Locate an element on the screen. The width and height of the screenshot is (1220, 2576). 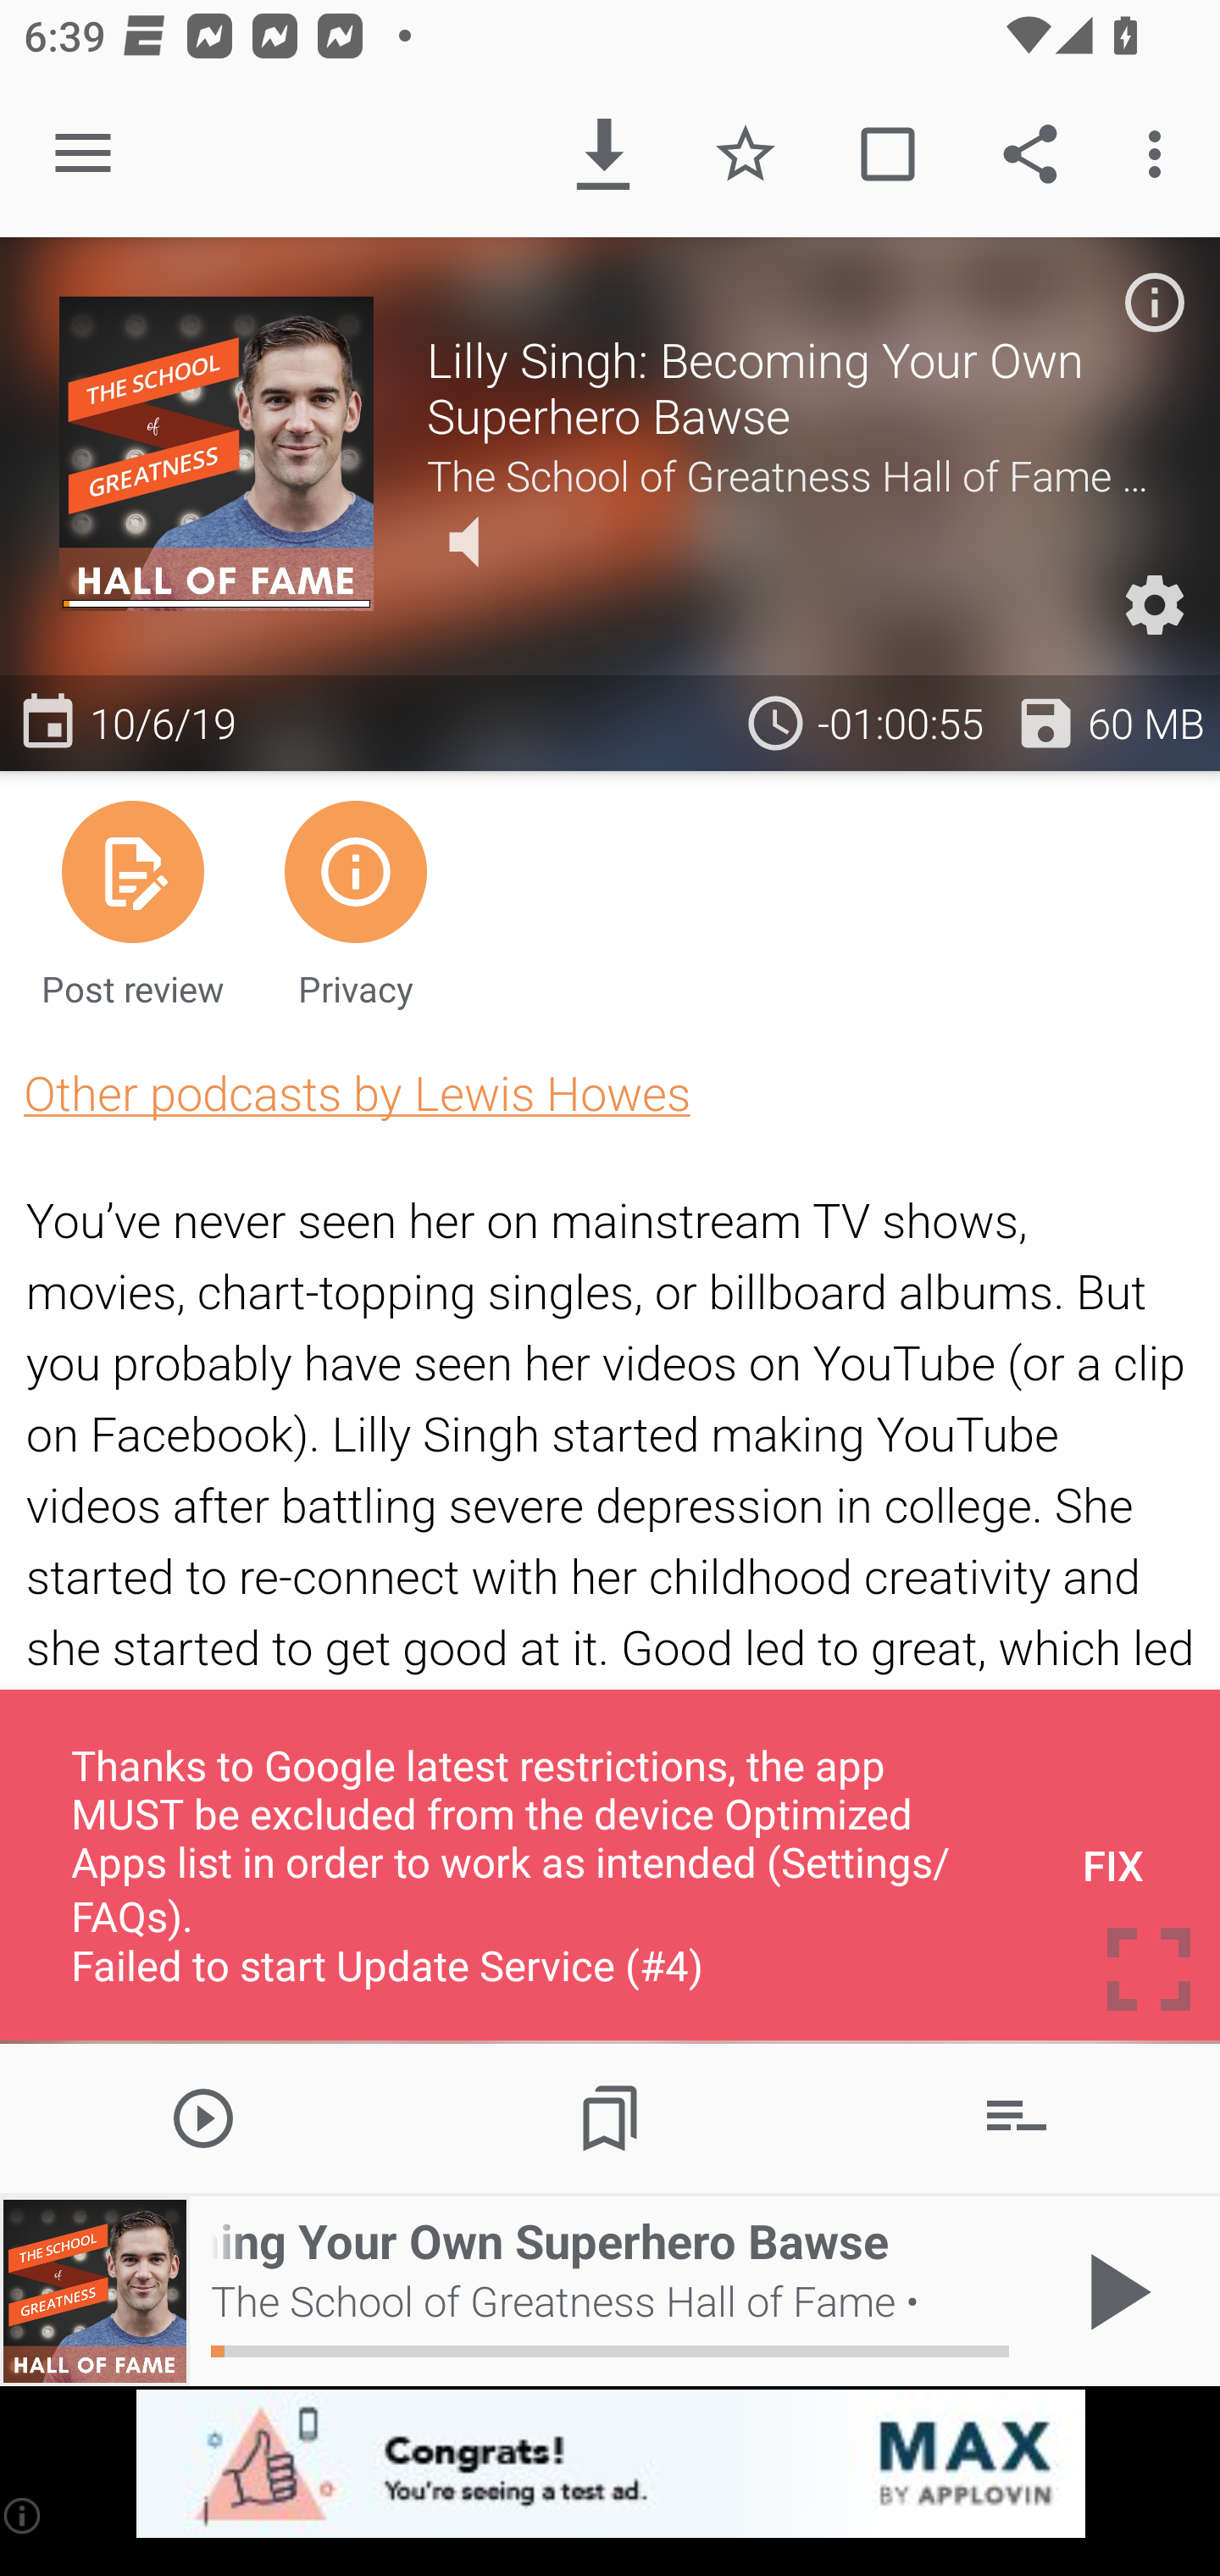
Other podcasts by Lewis Howes is located at coordinates (357, 1093).